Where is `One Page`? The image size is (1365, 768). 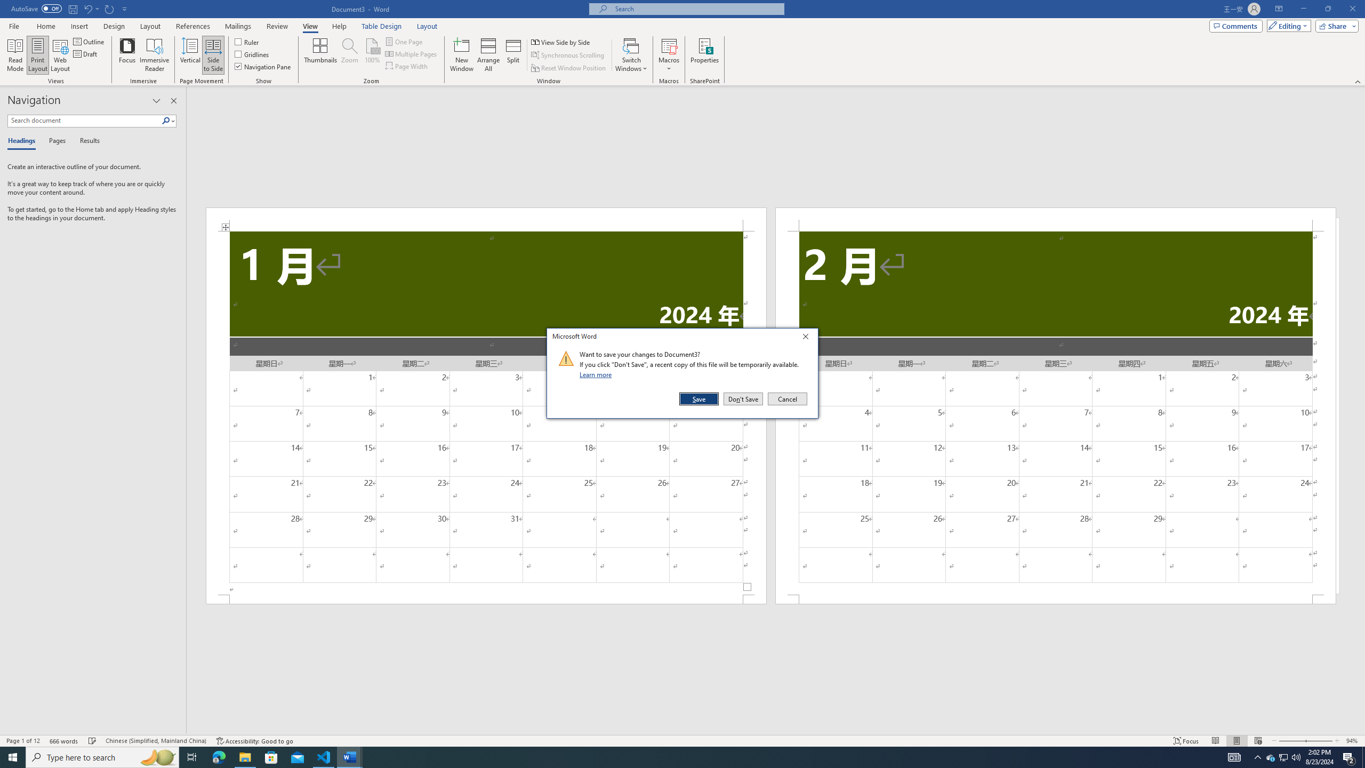 One Page is located at coordinates (404, 42).